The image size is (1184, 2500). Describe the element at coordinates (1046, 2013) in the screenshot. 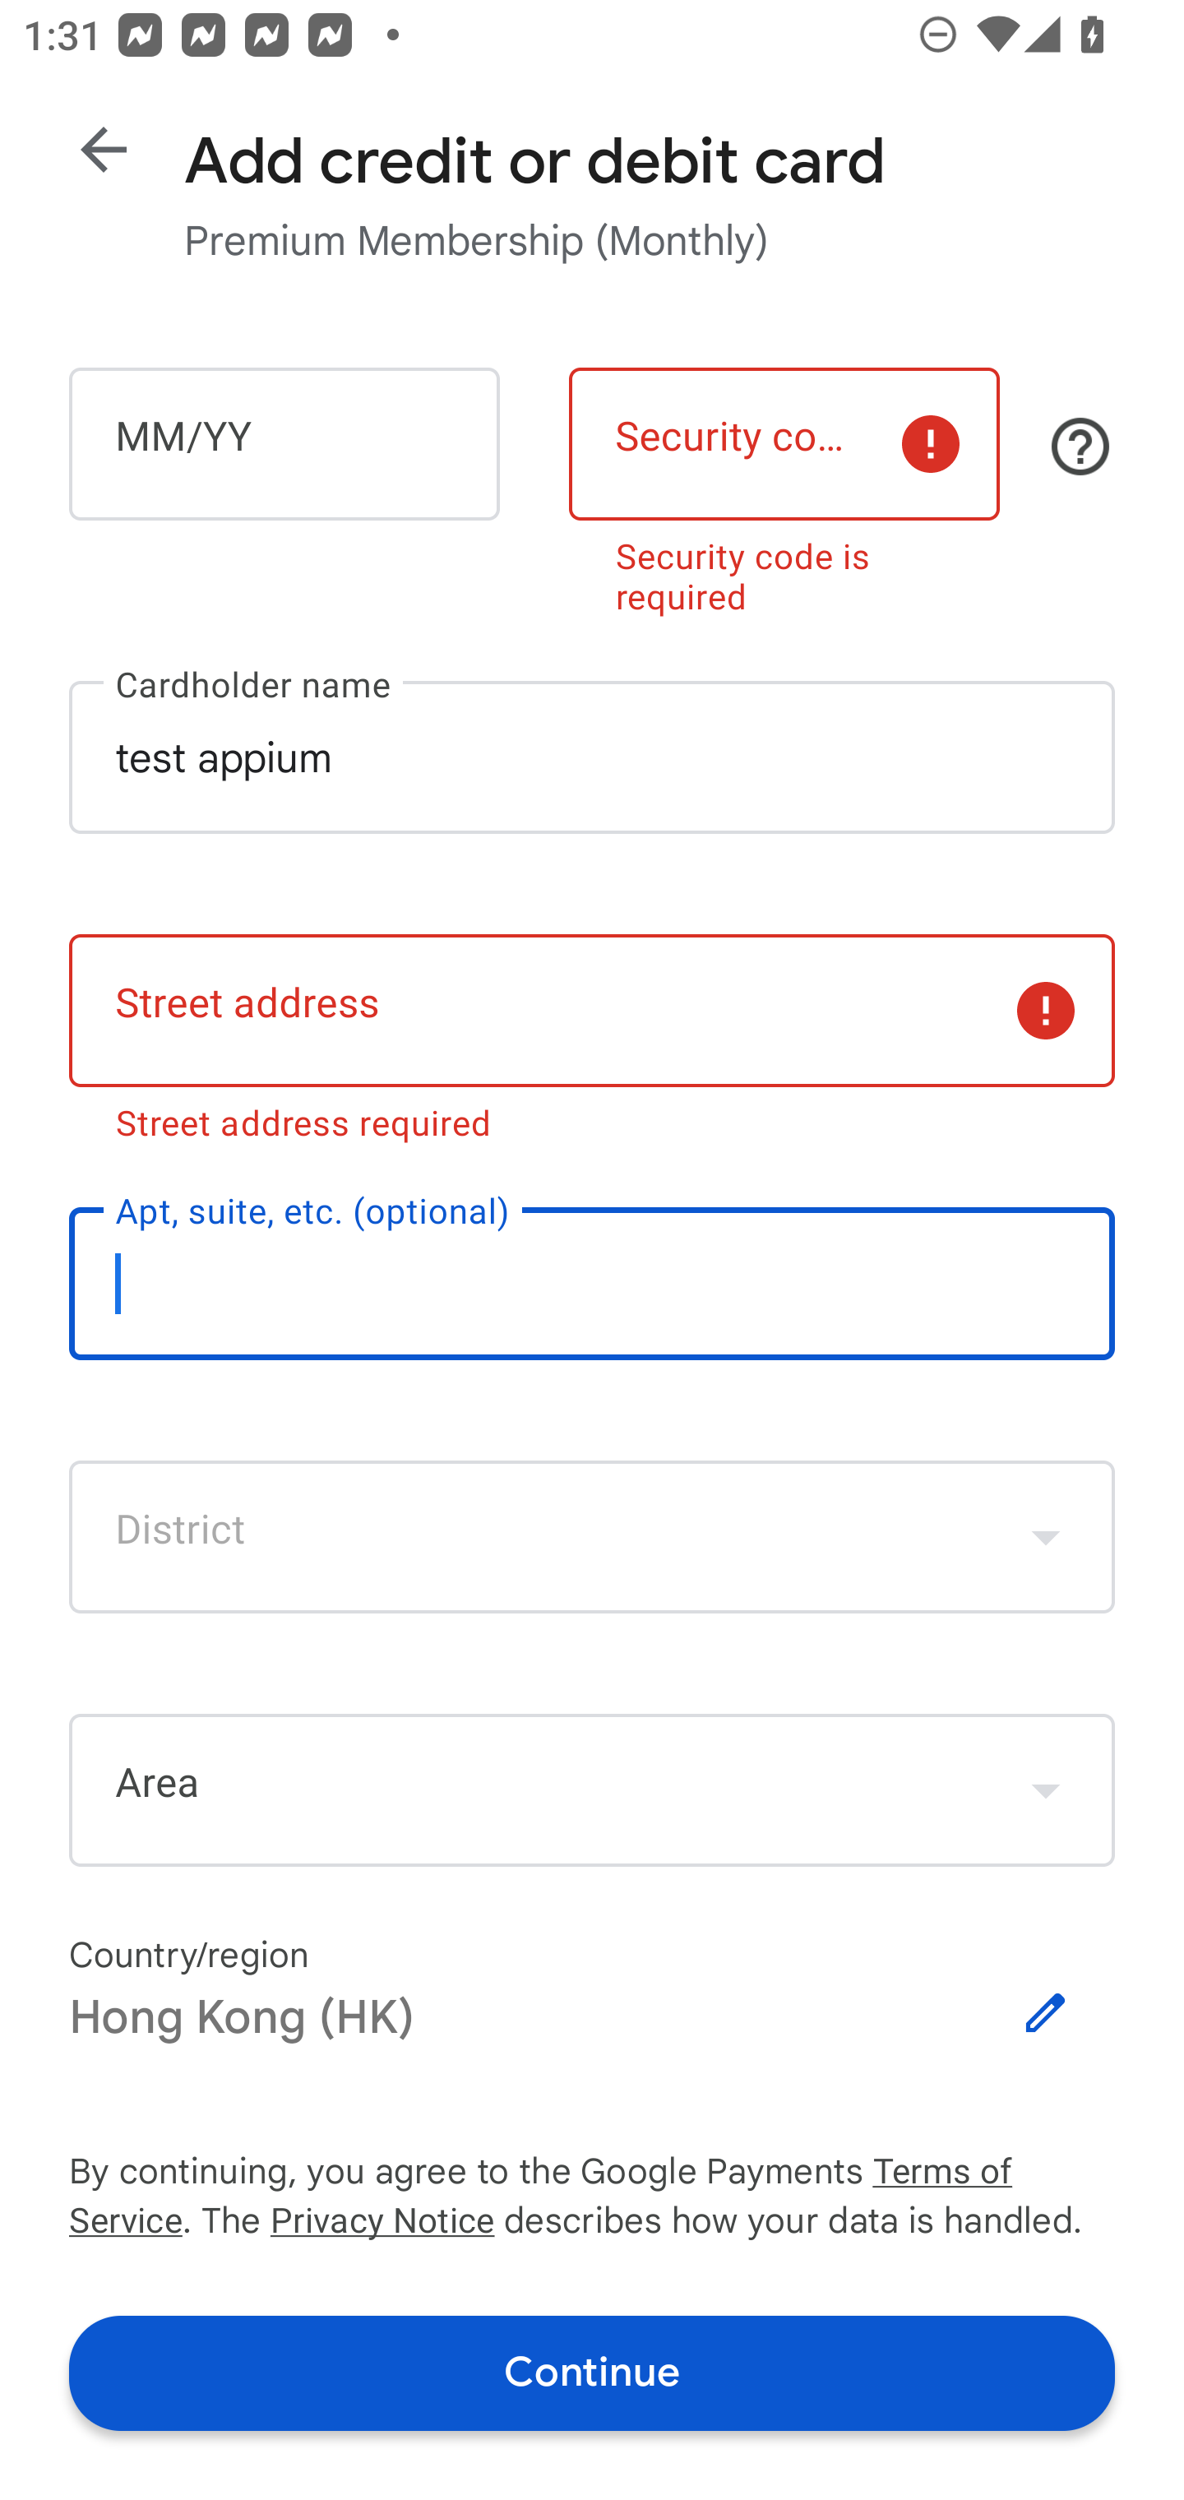

I see `country edit button` at that location.